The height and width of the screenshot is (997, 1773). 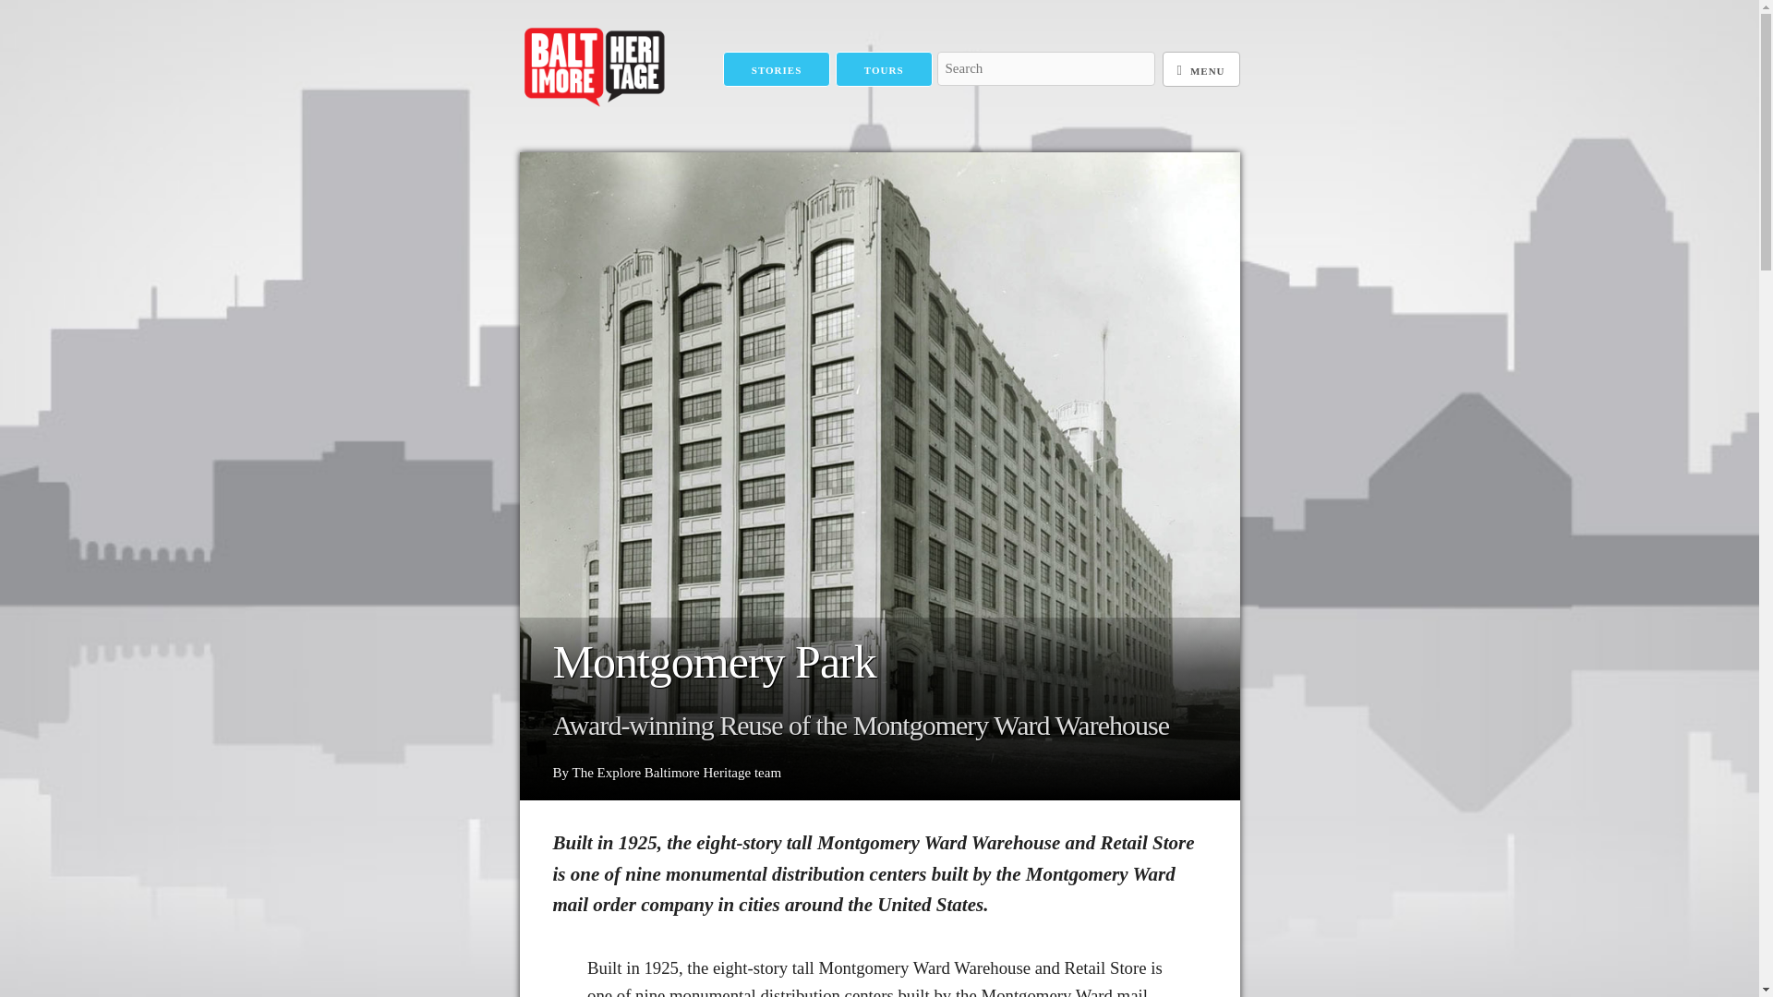 What do you see at coordinates (883, 70) in the screenshot?
I see `TOURS` at bounding box center [883, 70].